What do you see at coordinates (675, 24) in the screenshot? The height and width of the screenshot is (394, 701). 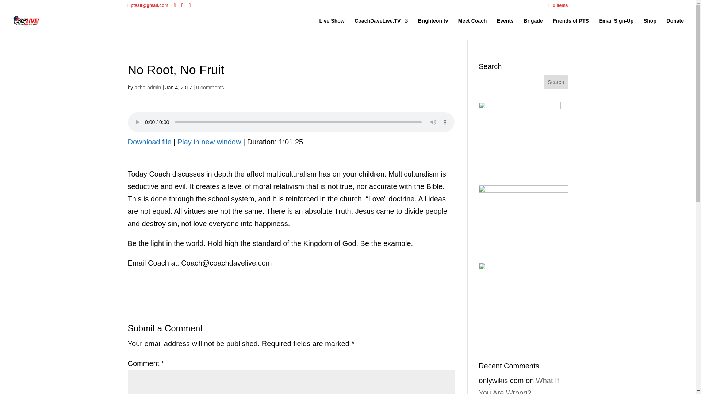 I see `Donate` at bounding box center [675, 24].